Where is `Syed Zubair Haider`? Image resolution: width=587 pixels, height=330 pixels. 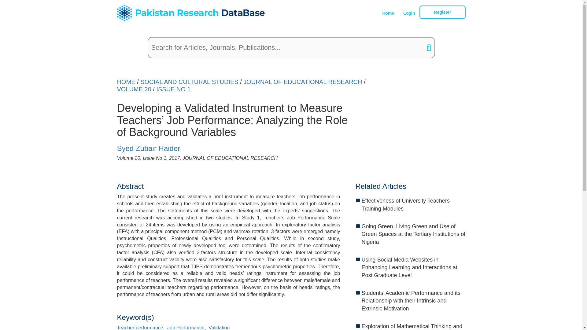
Syed Zubair Haider is located at coordinates (149, 148).